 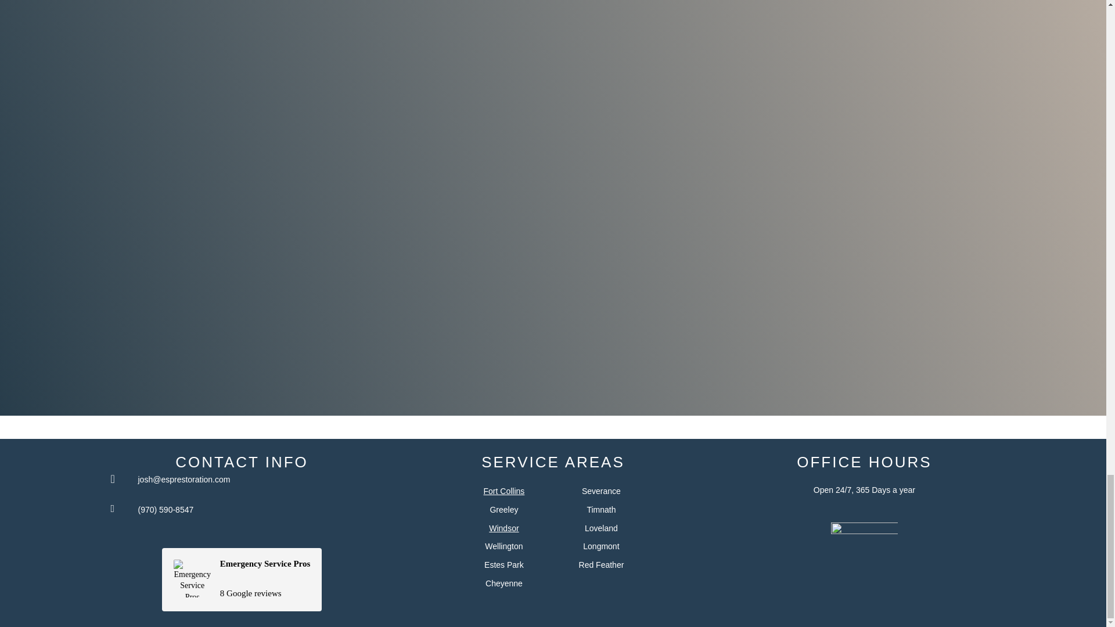 I want to click on Estes Park, so click(x=602, y=564).